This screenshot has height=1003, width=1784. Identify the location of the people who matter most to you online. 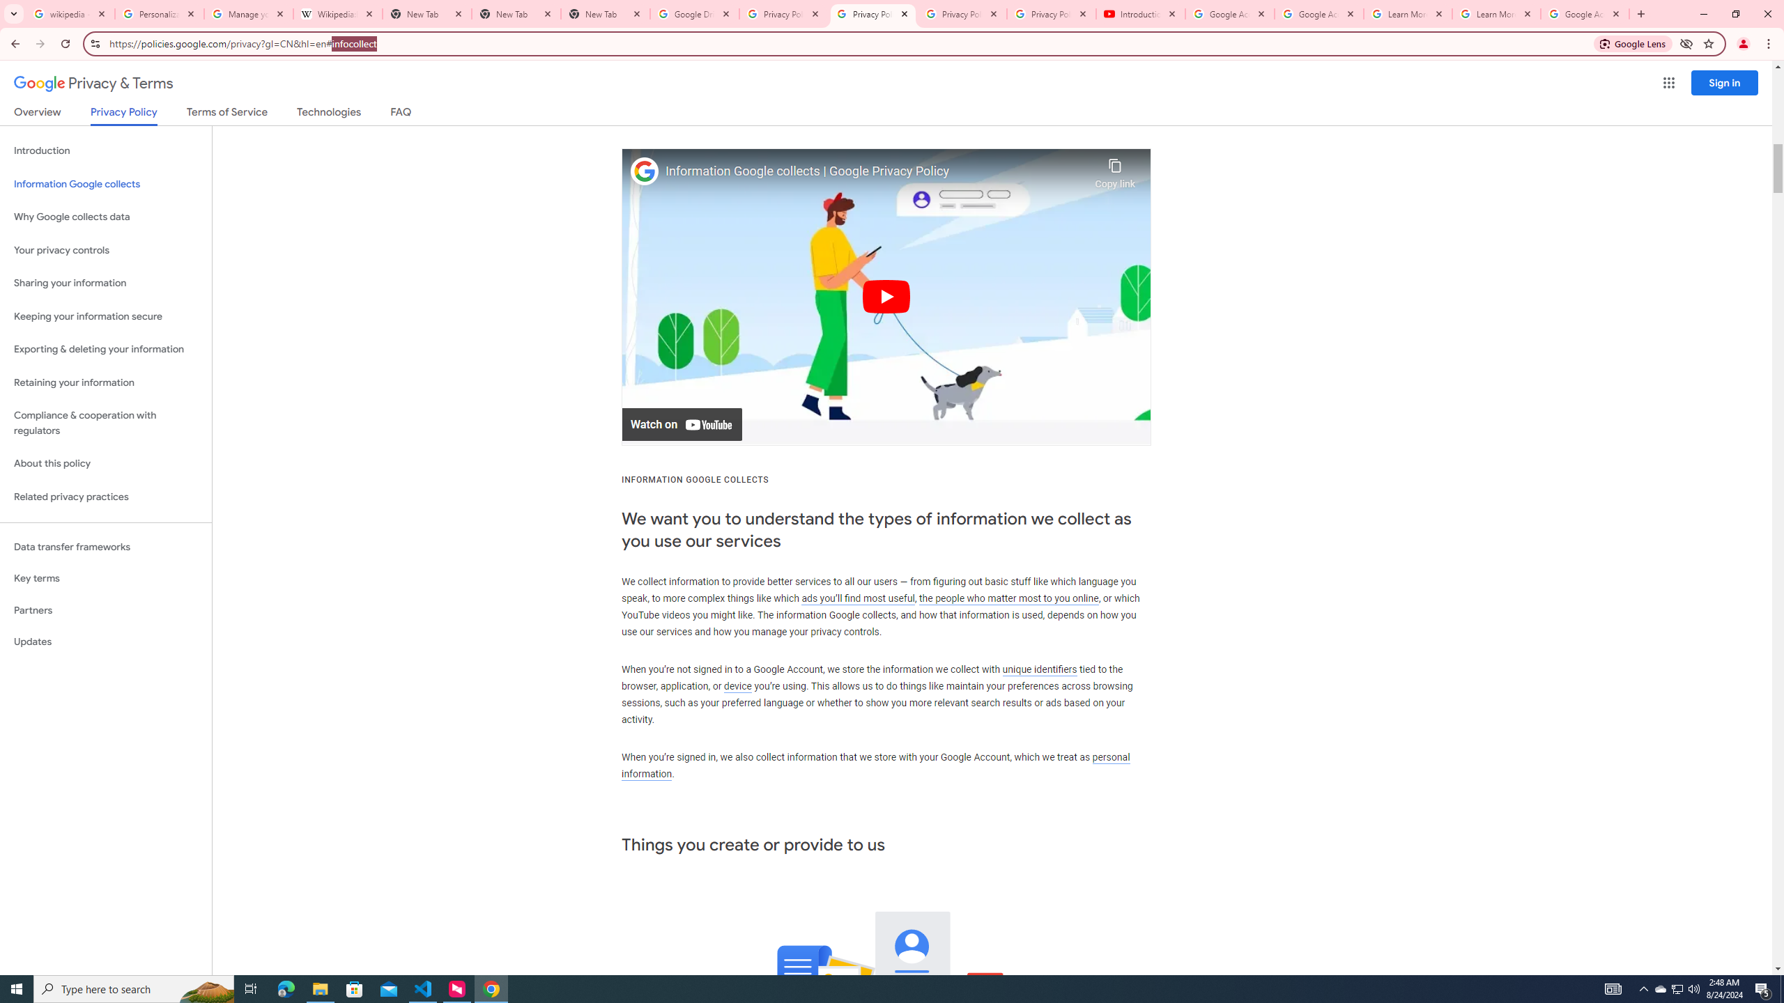
(1008, 598).